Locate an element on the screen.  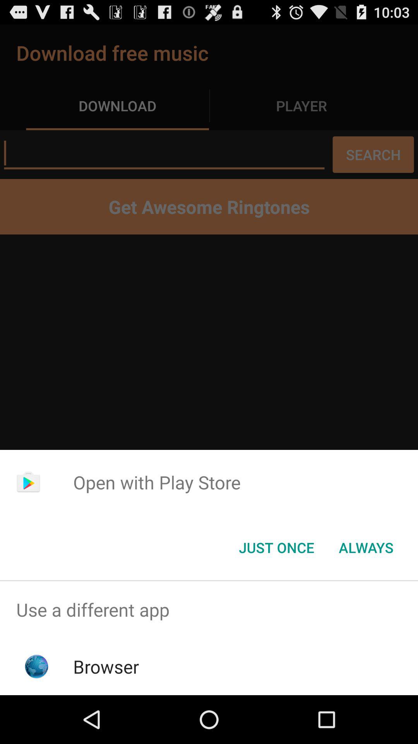
turn off icon below open with play item is located at coordinates (366, 548).